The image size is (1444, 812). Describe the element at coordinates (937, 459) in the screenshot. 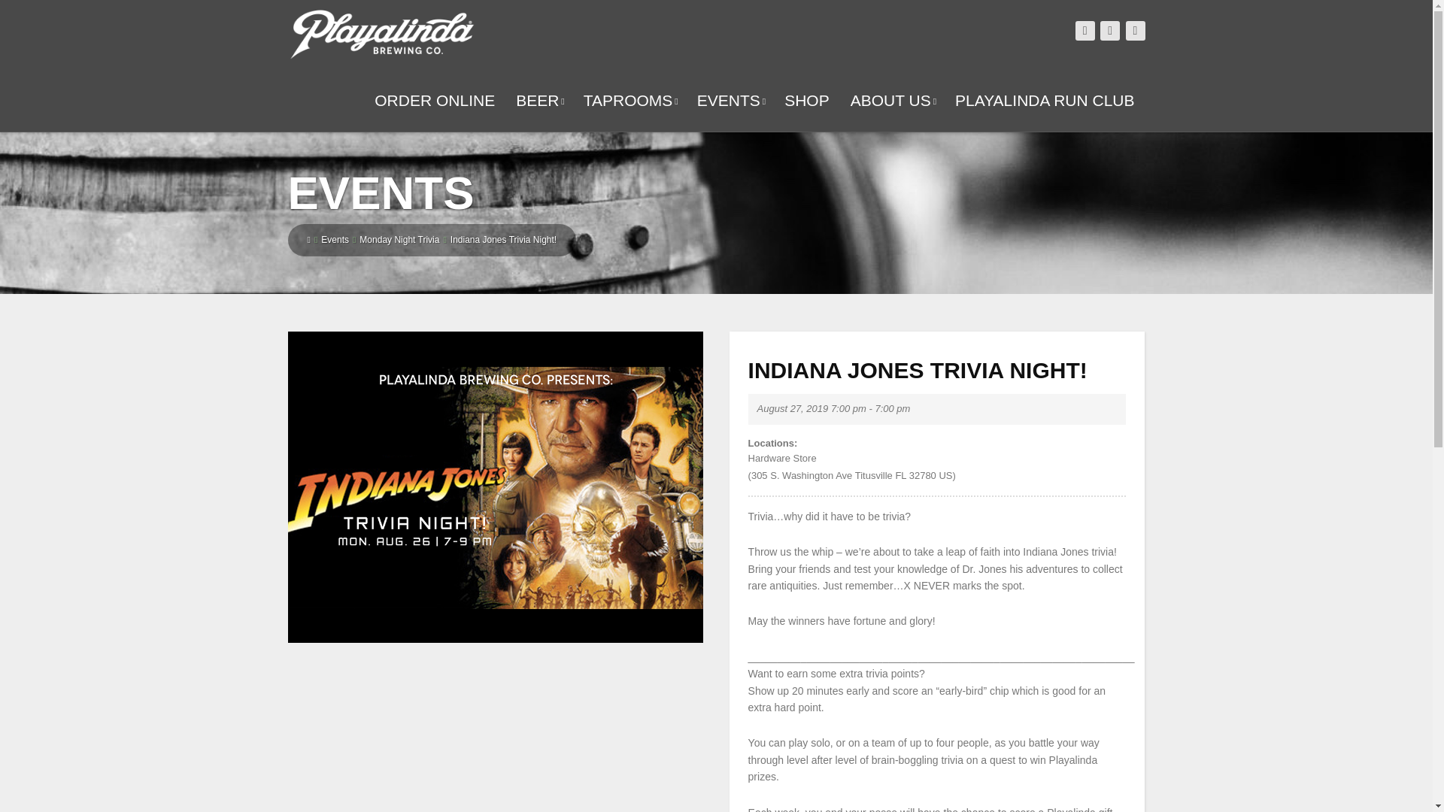

I see `Hardware Store` at that location.